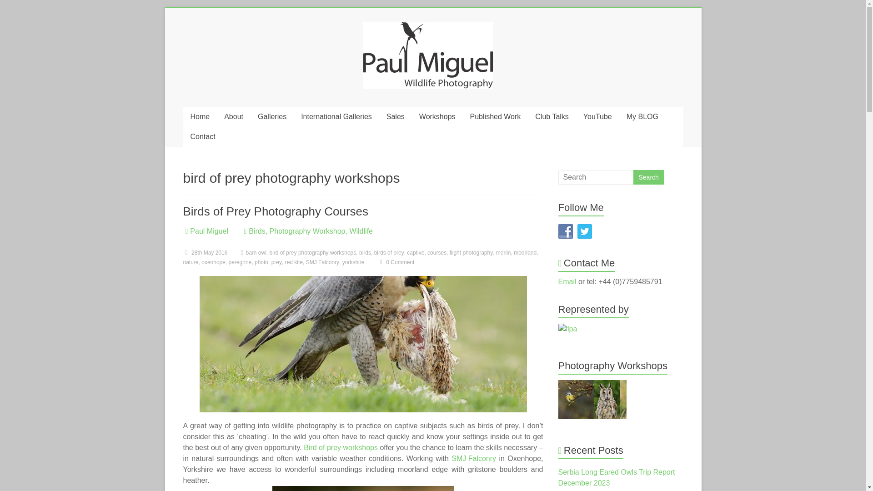 The height and width of the screenshot is (491, 873). Describe the element at coordinates (240, 262) in the screenshot. I see `peregrine` at that location.